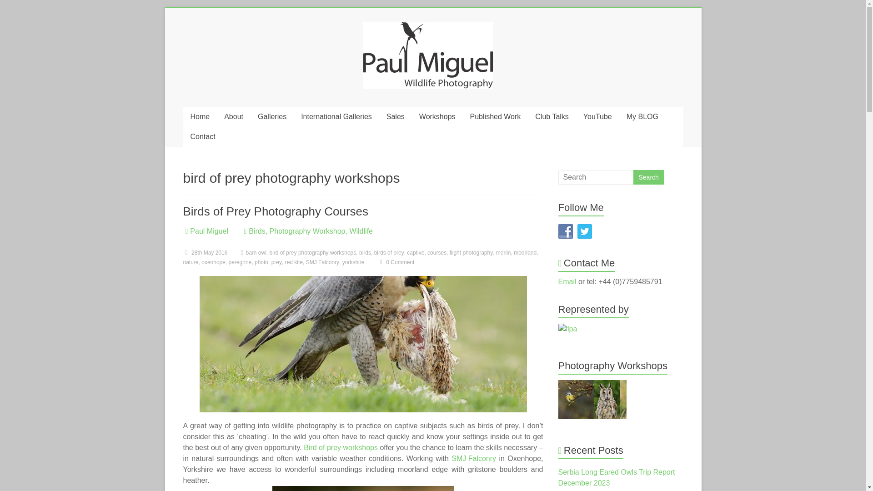 The height and width of the screenshot is (491, 873). Describe the element at coordinates (240, 262) in the screenshot. I see `peregrine` at that location.